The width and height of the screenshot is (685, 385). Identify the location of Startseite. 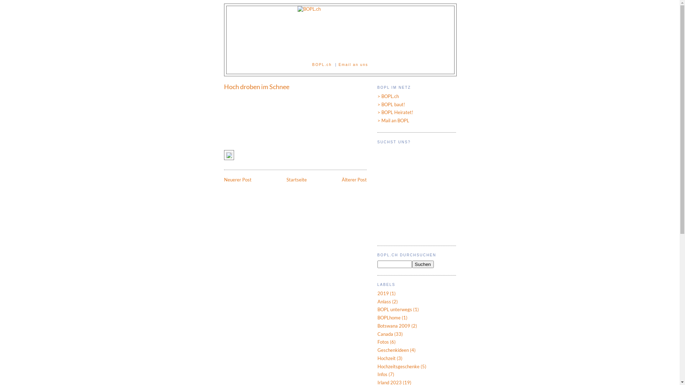
(296, 180).